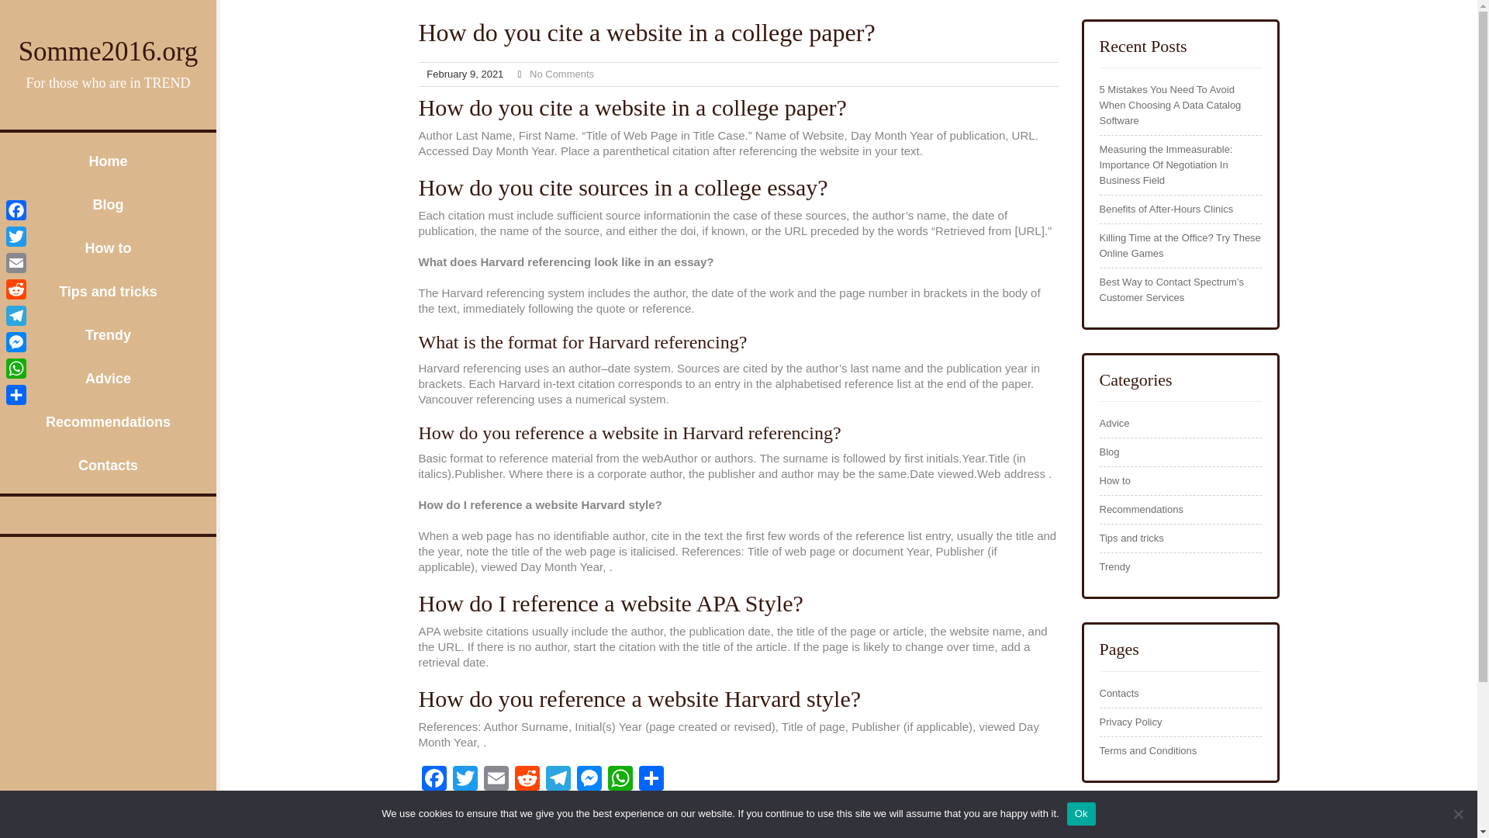  I want to click on Messenger, so click(589, 780).